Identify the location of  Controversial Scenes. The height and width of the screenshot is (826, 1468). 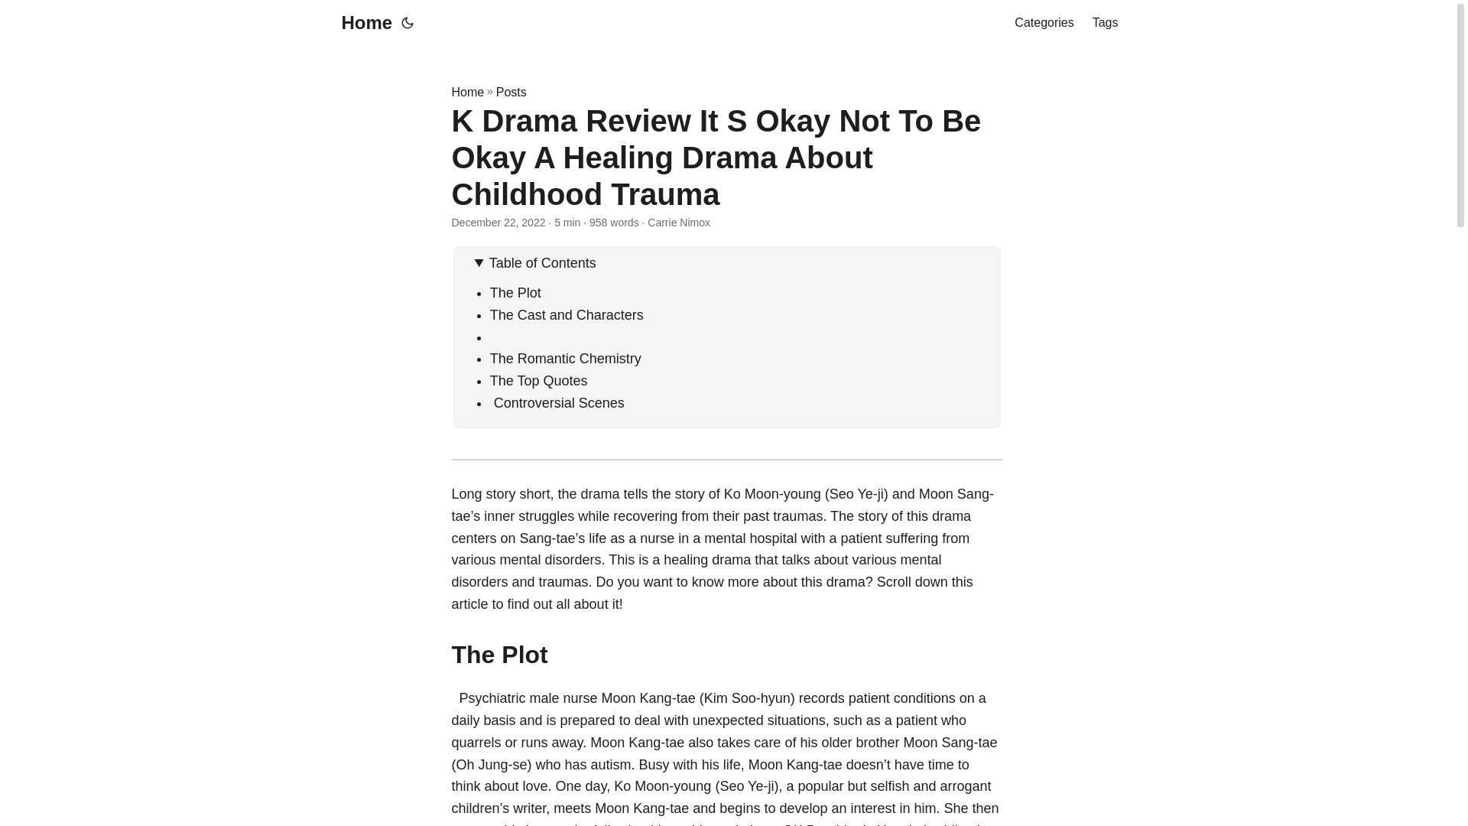
(557, 402).